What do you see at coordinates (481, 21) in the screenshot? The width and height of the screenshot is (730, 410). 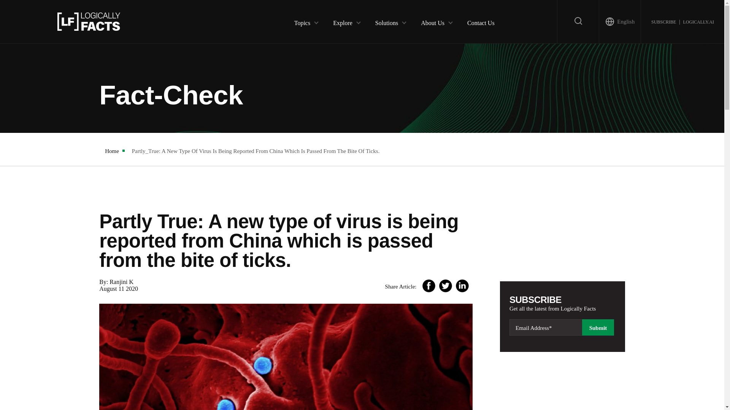 I see `Contact Us` at bounding box center [481, 21].